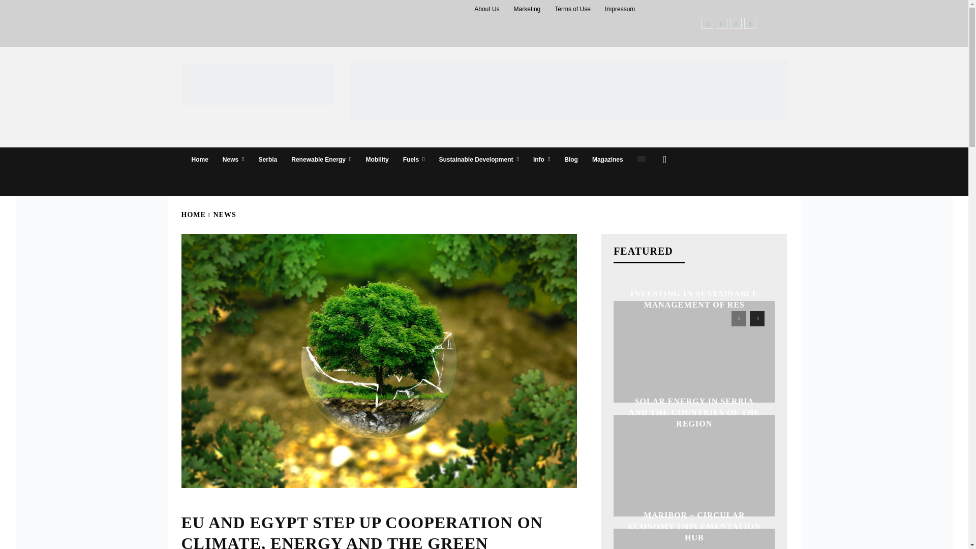 This screenshot has width=976, height=549. Describe the element at coordinates (225, 215) in the screenshot. I see `View all posts in News` at that location.